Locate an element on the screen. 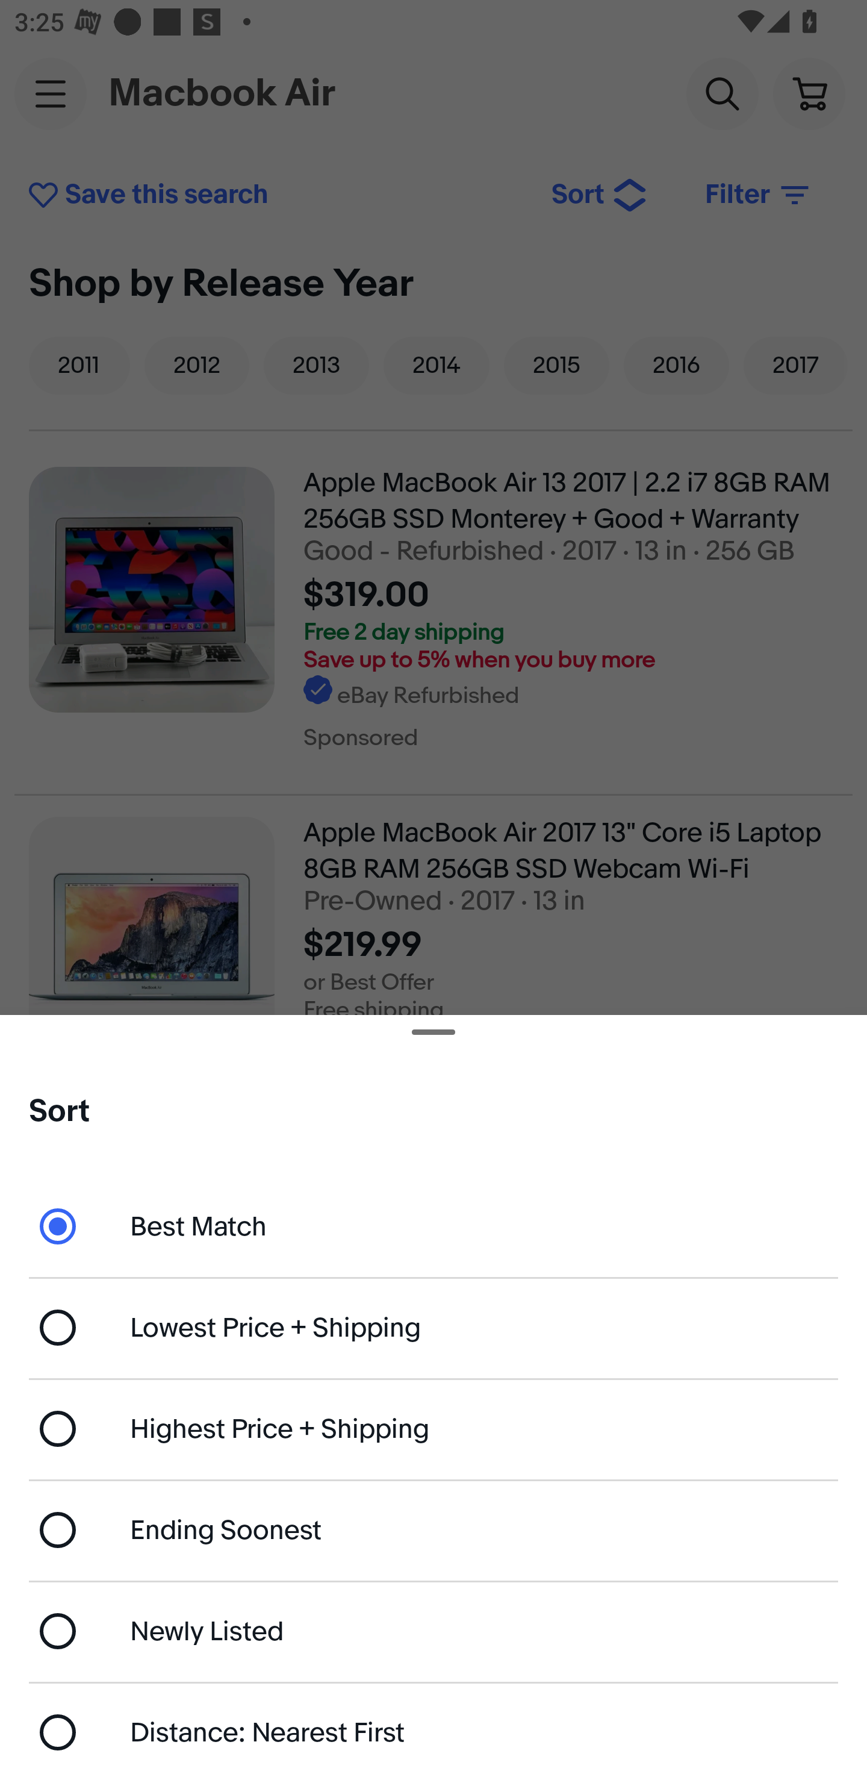 The image size is (867, 1783). Newly Listed is located at coordinates (433, 1630).